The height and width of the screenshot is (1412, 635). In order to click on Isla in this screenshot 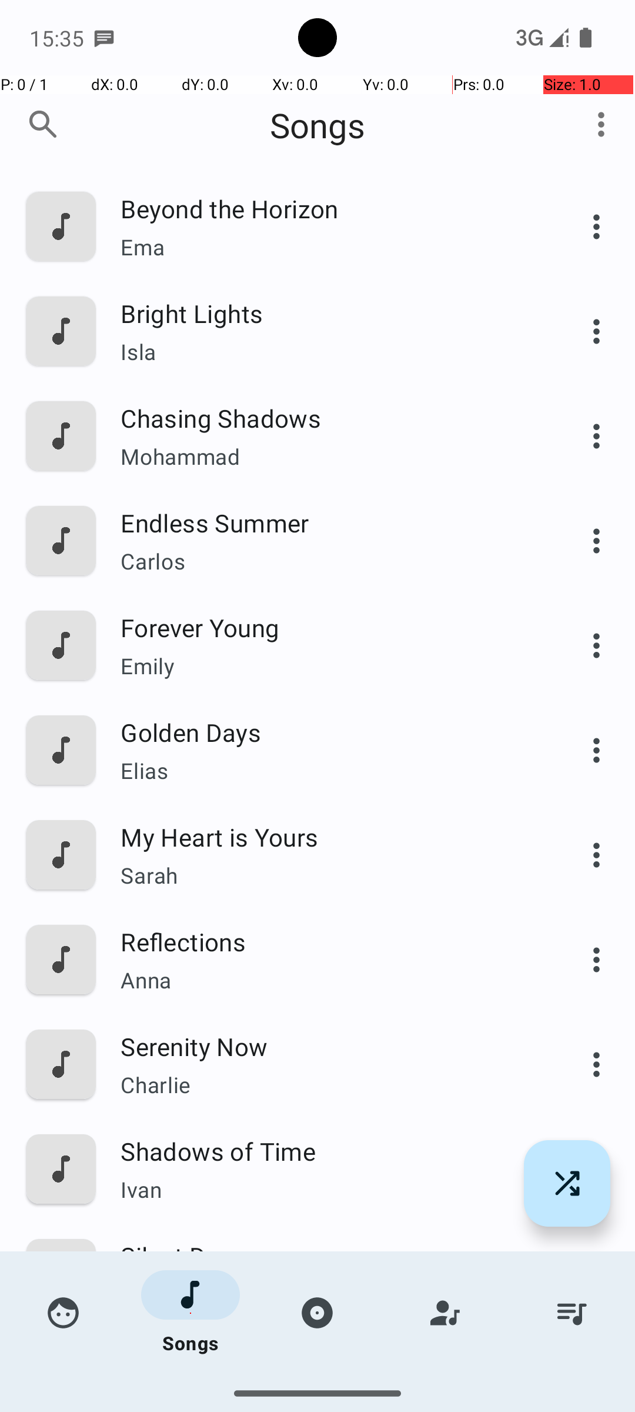, I will do `click(327, 352)`.